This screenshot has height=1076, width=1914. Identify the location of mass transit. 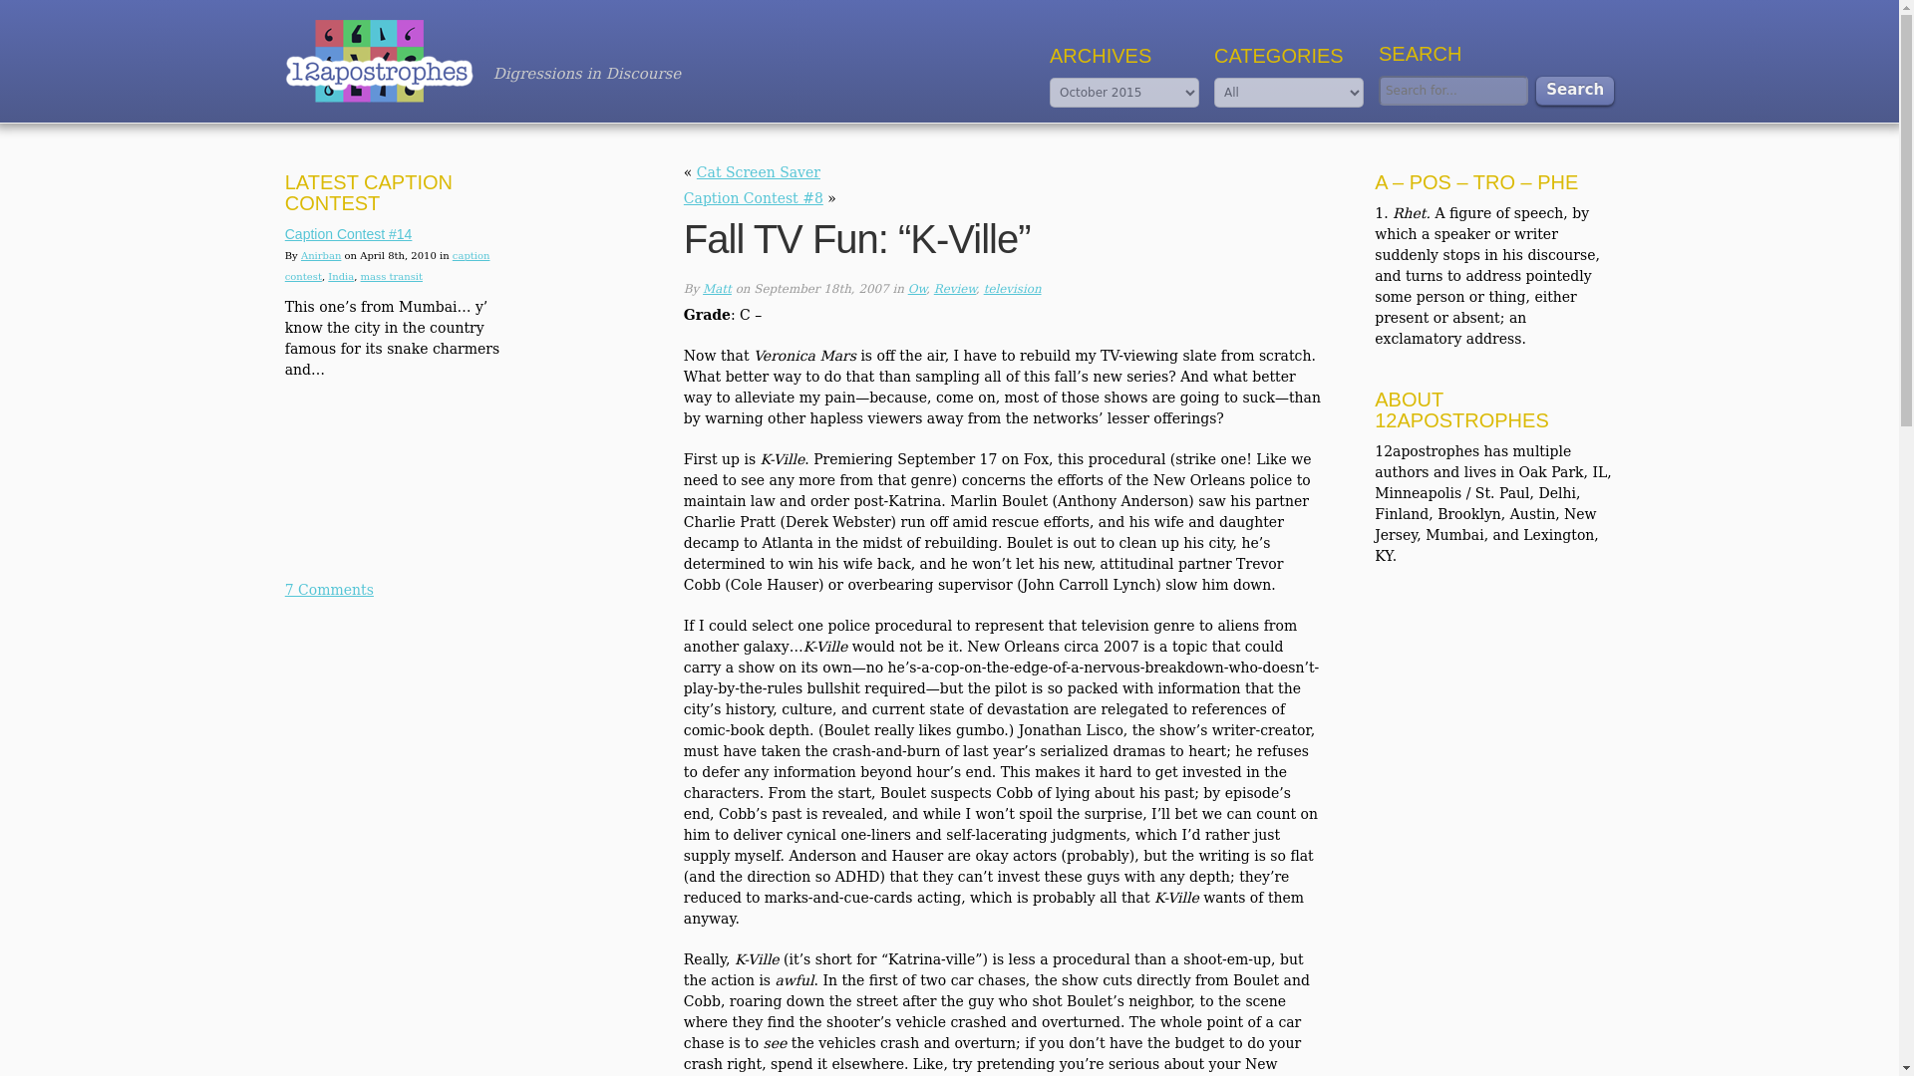
(392, 276).